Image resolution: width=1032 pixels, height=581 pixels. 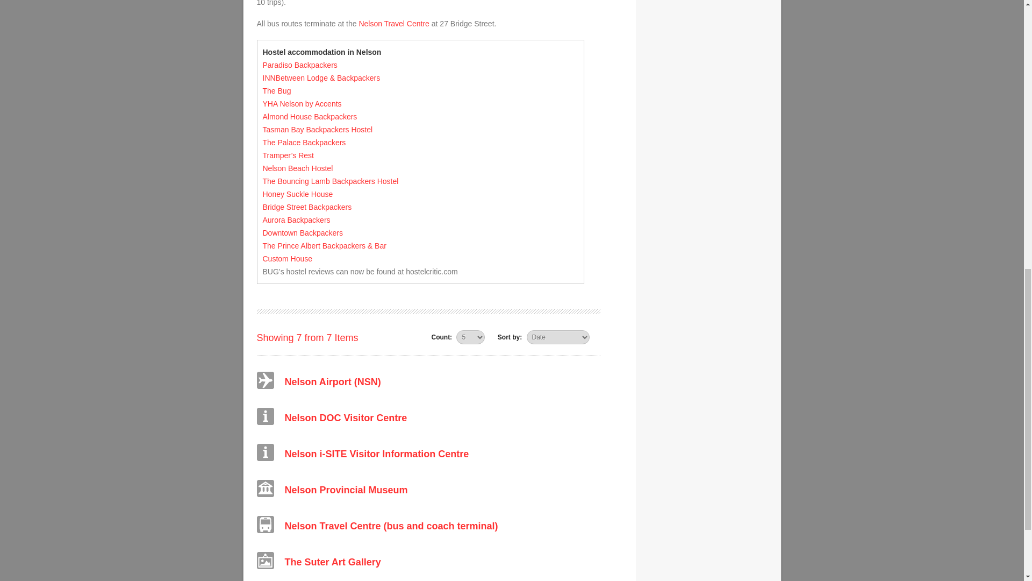 I want to click on Downtown Backpackers, so click(x=302, y=232).